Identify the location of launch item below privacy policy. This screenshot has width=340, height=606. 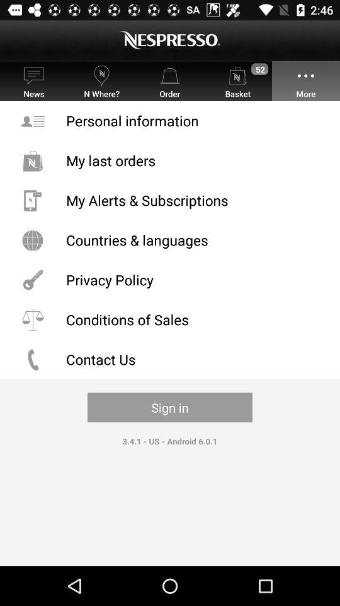
(170, 319).